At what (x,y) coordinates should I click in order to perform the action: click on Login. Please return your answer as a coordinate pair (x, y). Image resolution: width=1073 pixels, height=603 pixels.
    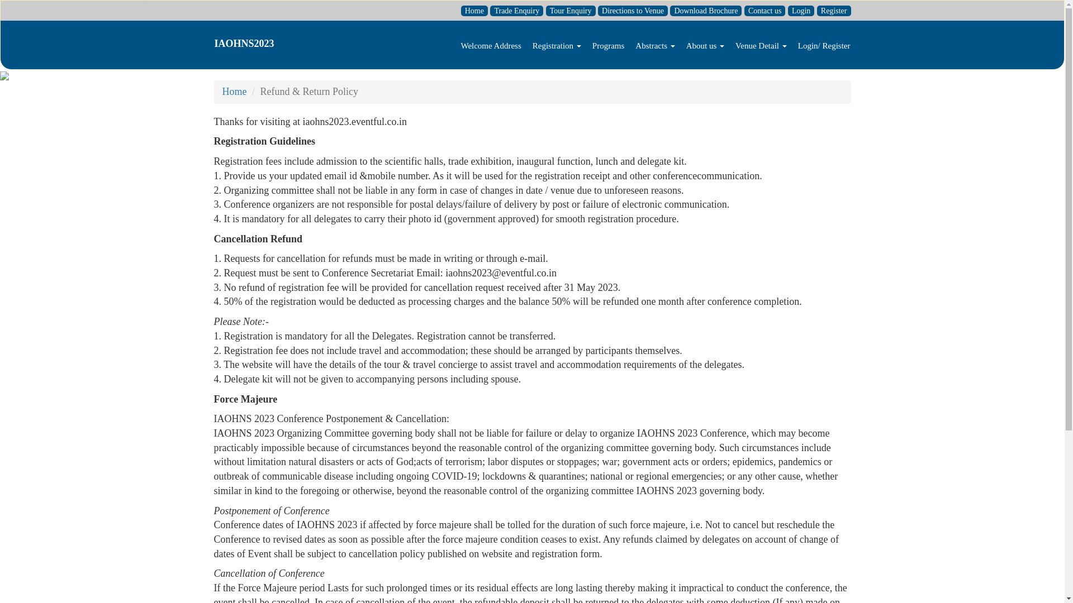
    Looking at the image, I should click on (801, 11).